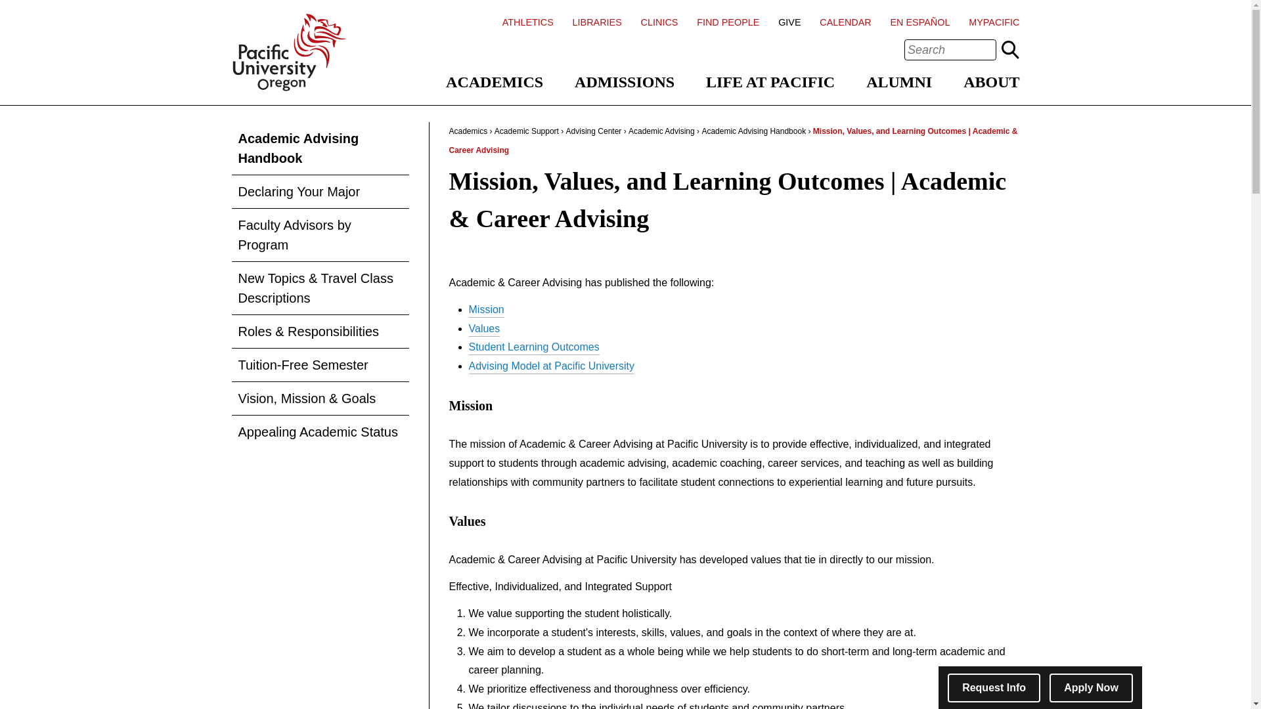  I want to click on ABOUT, so click(990, 82).